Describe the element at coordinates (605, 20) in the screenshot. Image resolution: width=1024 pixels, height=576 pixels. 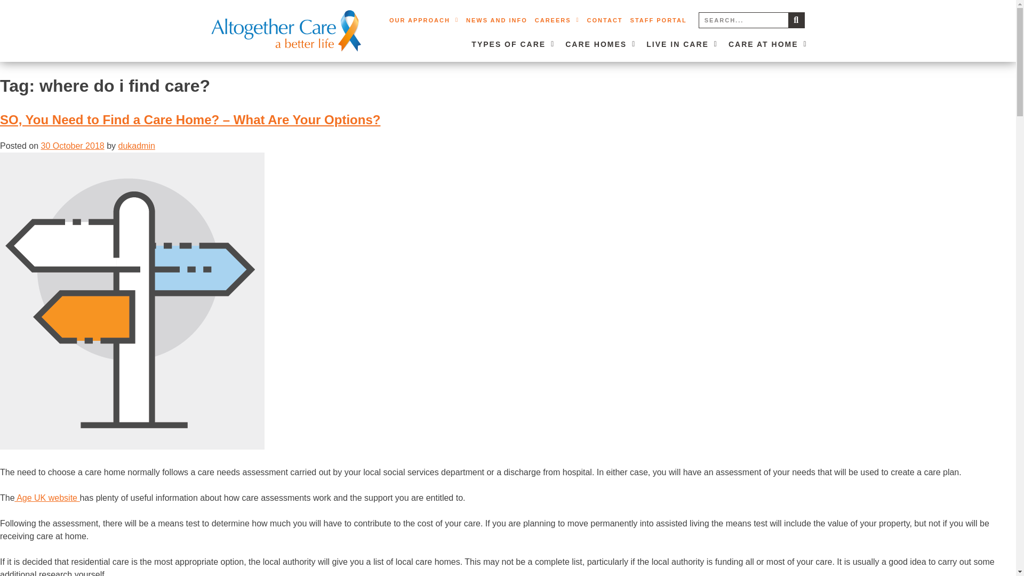
I see `CONTACT` at that location.